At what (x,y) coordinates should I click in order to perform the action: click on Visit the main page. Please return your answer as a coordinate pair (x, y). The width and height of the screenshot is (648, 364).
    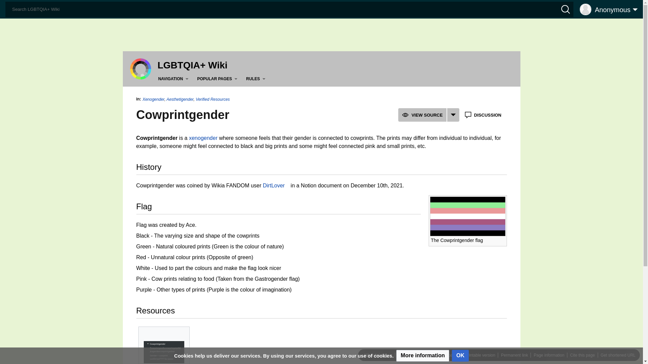
    Looking at the image, I should click on (140, 68).